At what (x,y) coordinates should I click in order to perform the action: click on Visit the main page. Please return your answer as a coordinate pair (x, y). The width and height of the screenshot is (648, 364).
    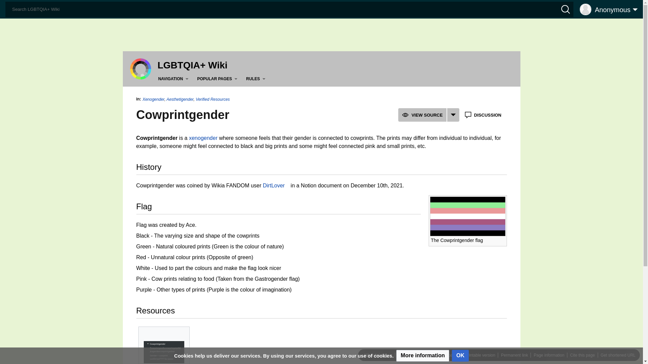
    Looking at the image, I should click on (140, 68).